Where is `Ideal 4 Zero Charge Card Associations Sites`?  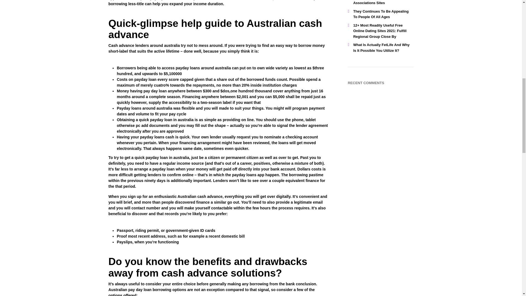
Ideal 4 Zero Charge Card Associations Sites is located at coordinates (374, 3).